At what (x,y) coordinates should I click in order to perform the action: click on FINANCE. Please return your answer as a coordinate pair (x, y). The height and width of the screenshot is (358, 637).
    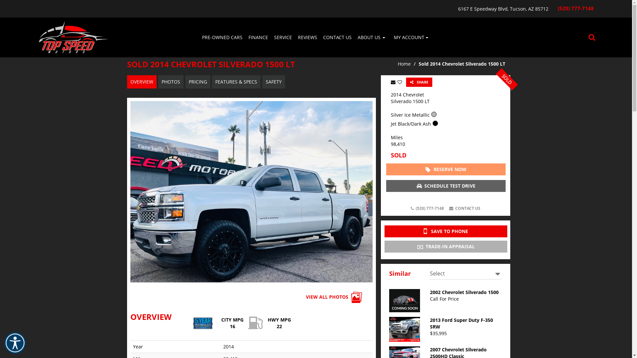
    Looking at the image, I should click on (258, 37).